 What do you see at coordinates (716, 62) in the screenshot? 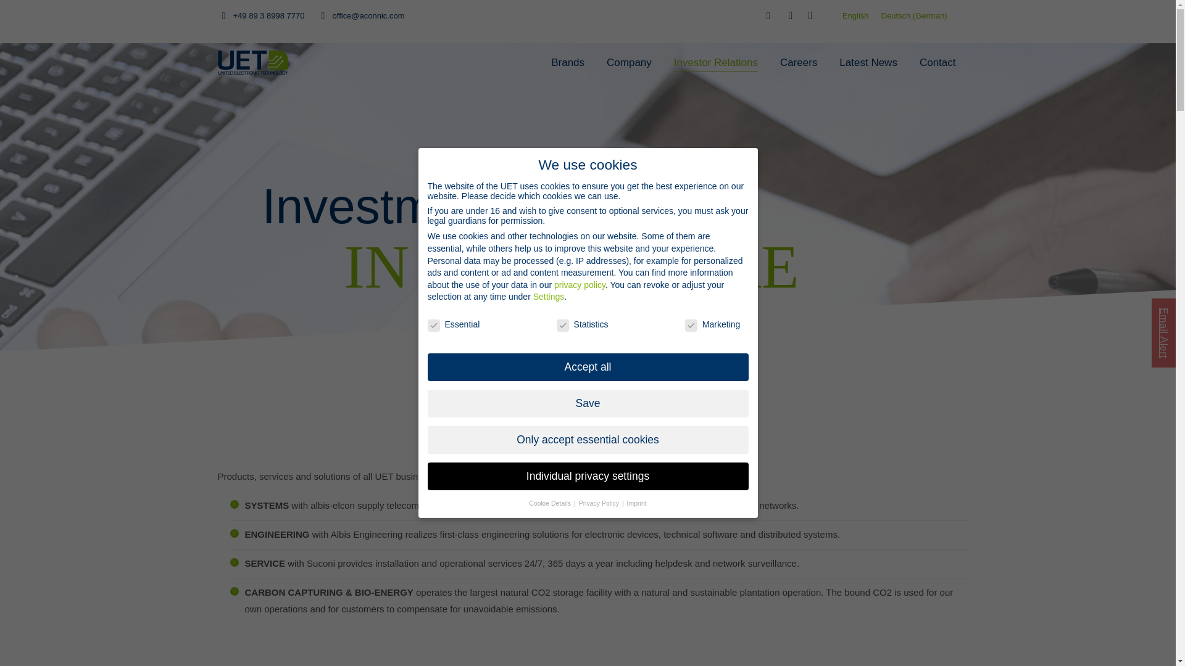
I see `Investor Relations` at bounding box center [716, 62].